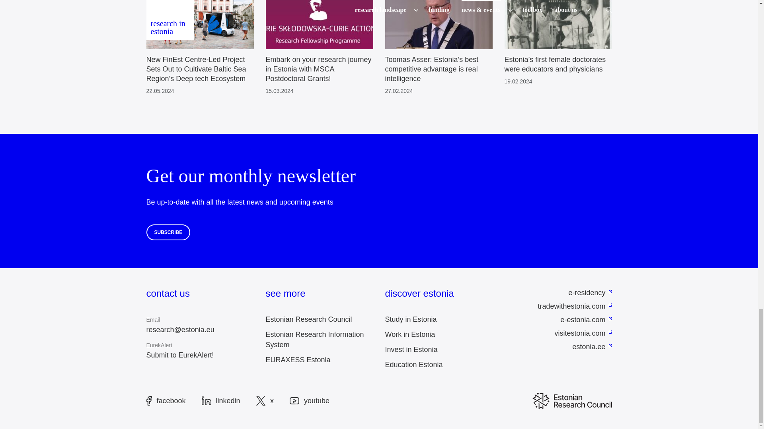 The image size is (764, 429). Describe the element at coordinates (309, 319) in the screenshot. I see `Estonian Research Council` at that location.